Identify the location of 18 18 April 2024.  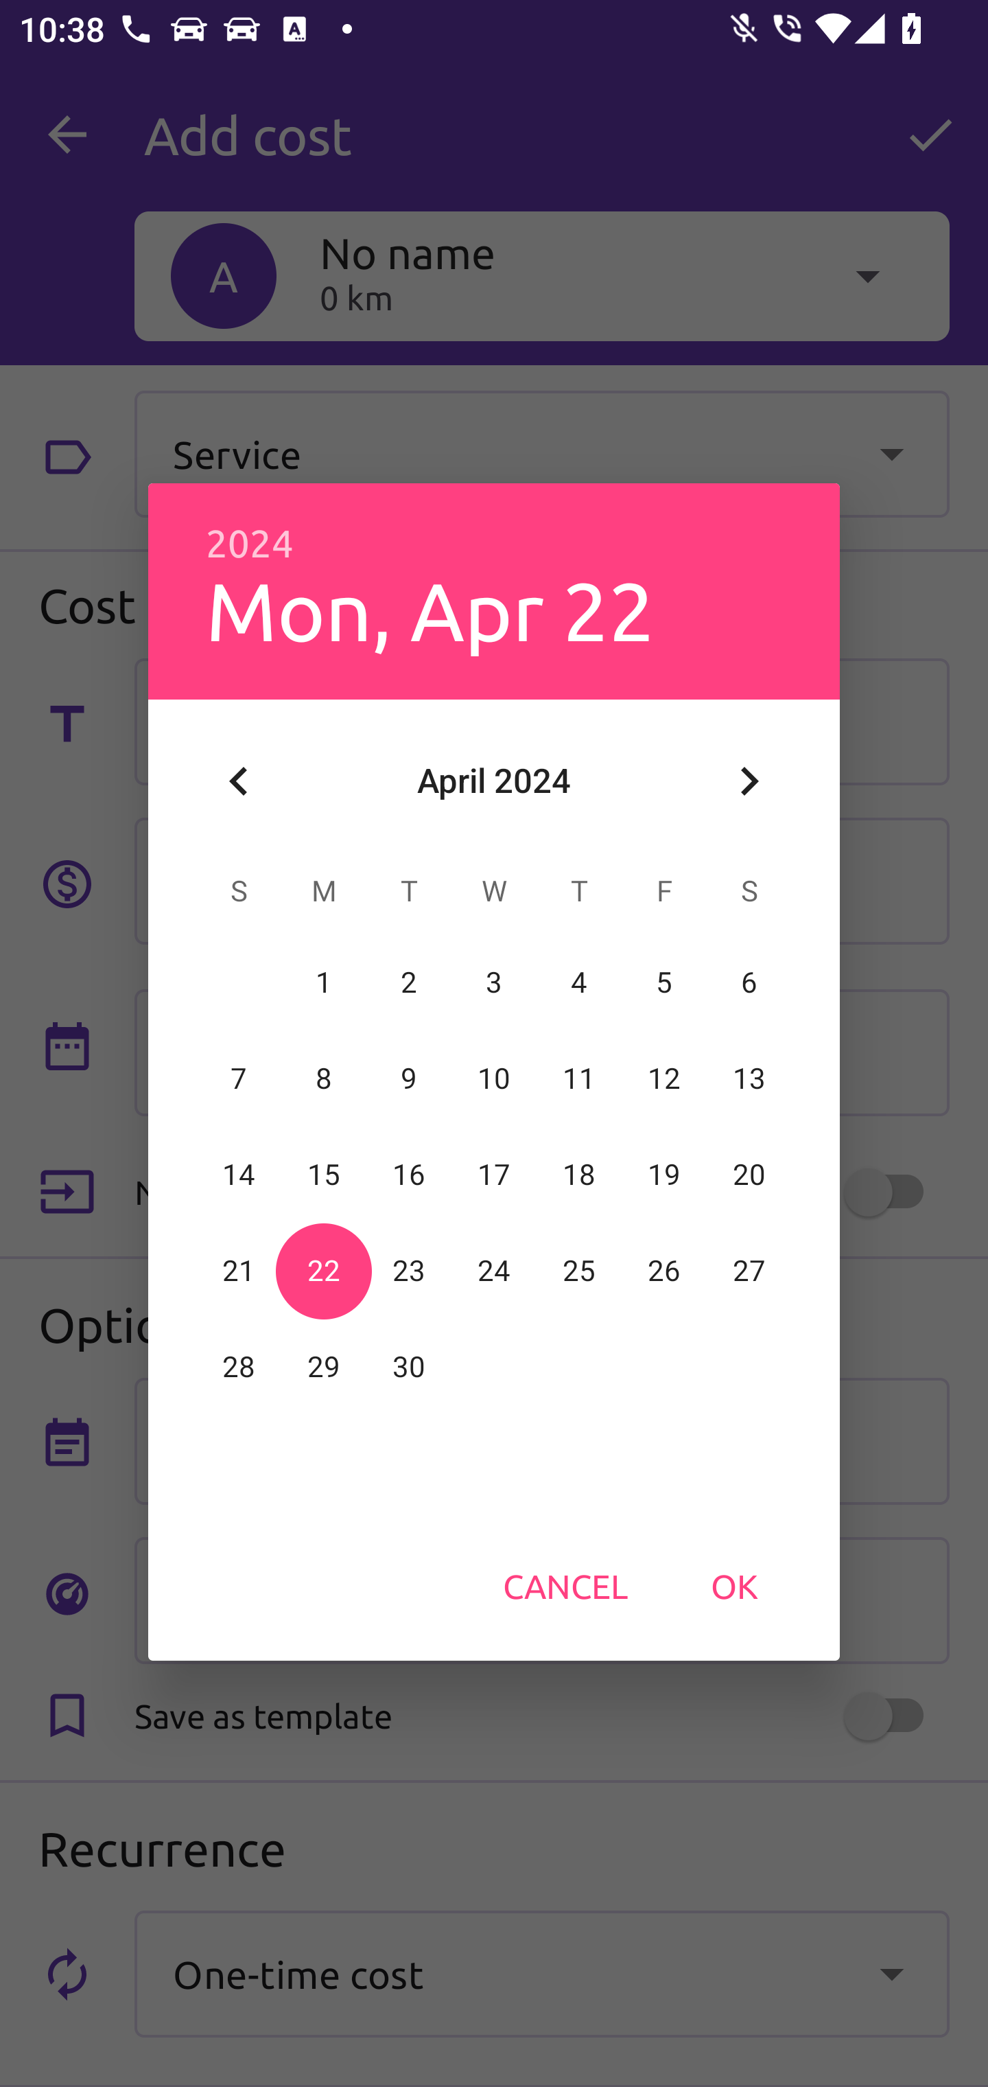
(578, 1175).